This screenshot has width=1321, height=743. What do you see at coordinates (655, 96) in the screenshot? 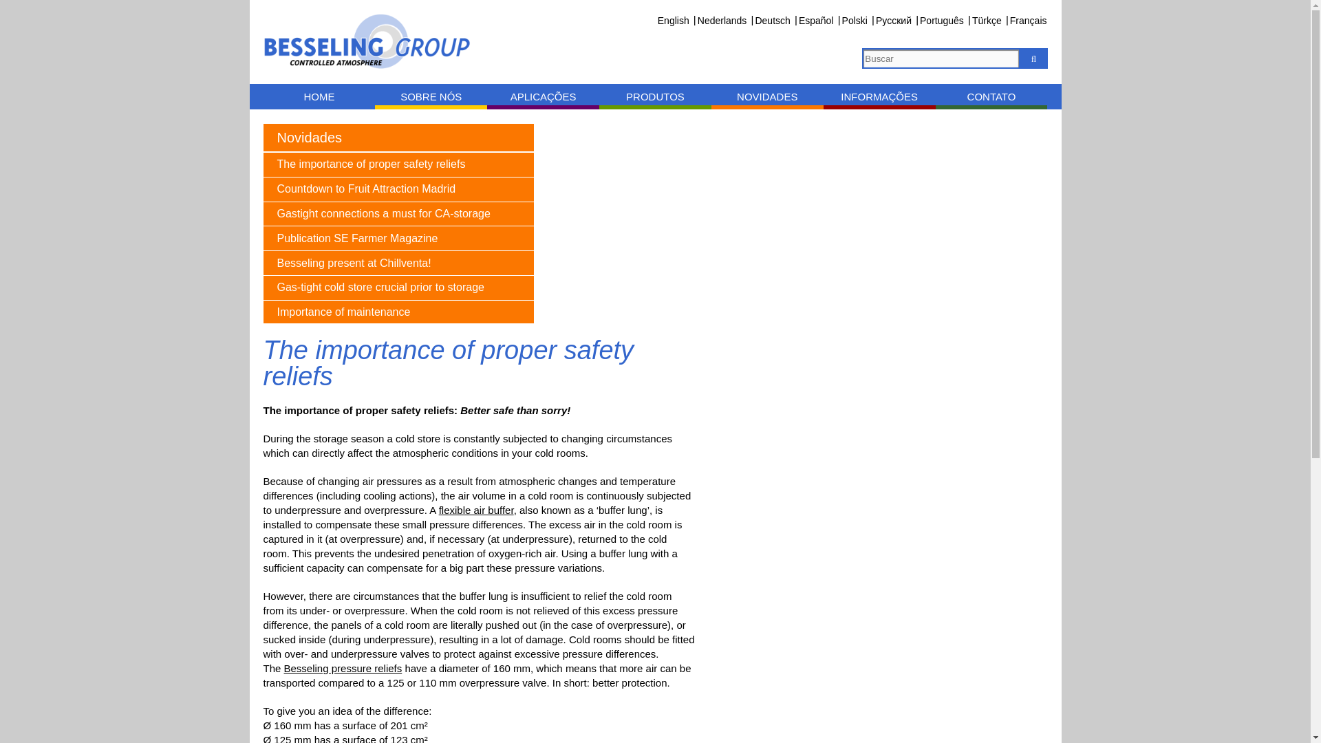
I see `PRODUTOS` at bounding box center [655, 96].